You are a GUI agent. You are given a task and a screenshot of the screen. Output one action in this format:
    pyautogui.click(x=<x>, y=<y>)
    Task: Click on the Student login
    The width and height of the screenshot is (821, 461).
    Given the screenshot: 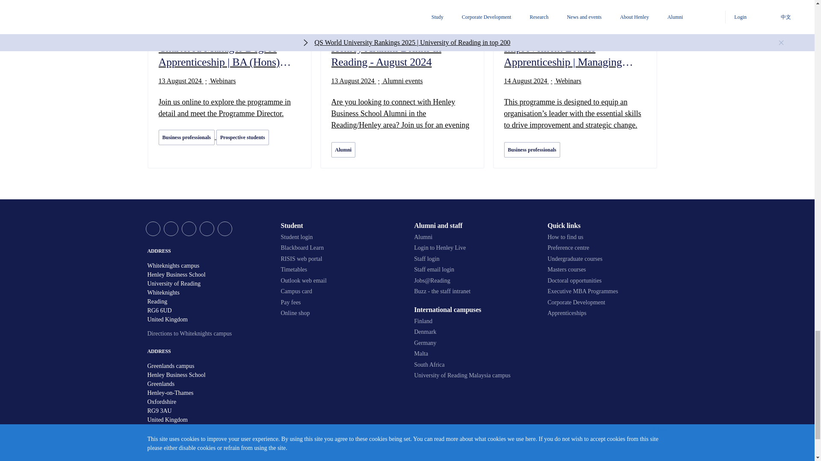 What is the action you would take?
    pyautogui.click(x=340, y=237)
    